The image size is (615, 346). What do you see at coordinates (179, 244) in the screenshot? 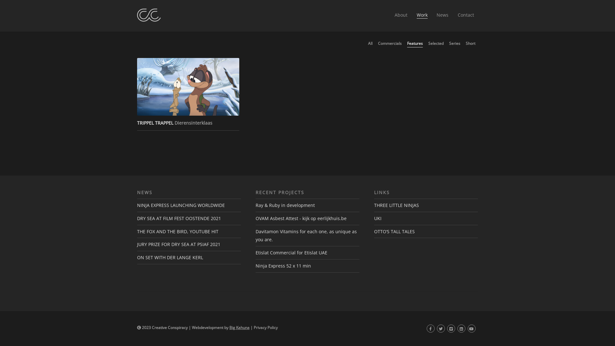
I see `JURY PRIZE FOR DRY SEA AT PSIAF 2021` at bounding box center [179, 244].